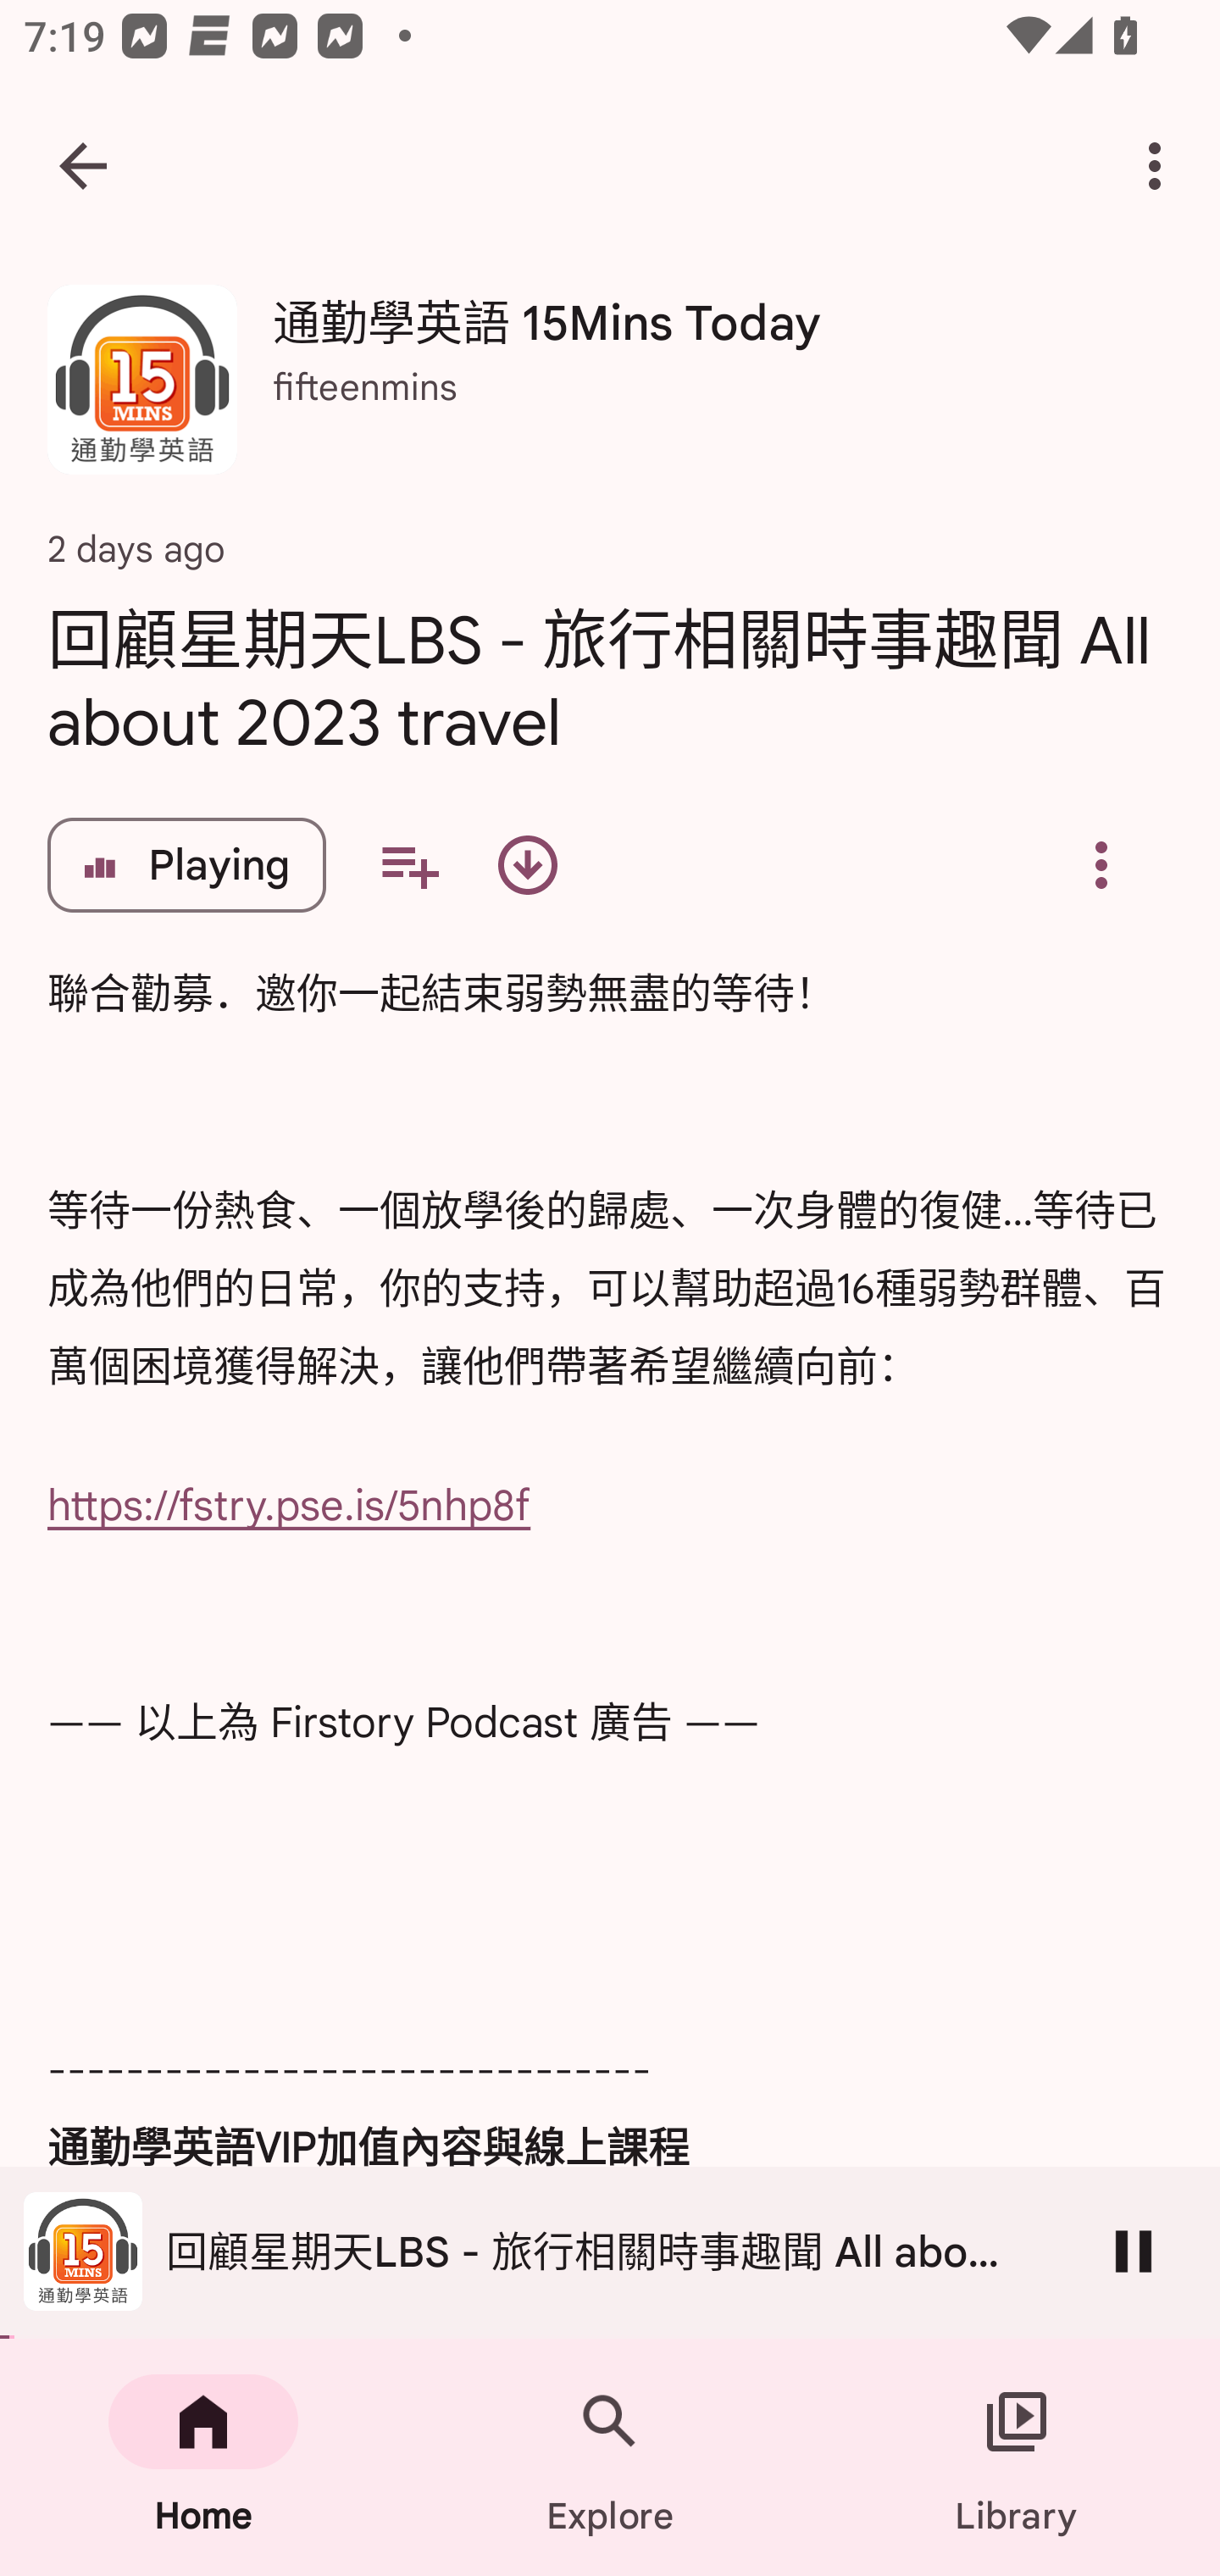  I want to click on Library, so click(1017, 2457).